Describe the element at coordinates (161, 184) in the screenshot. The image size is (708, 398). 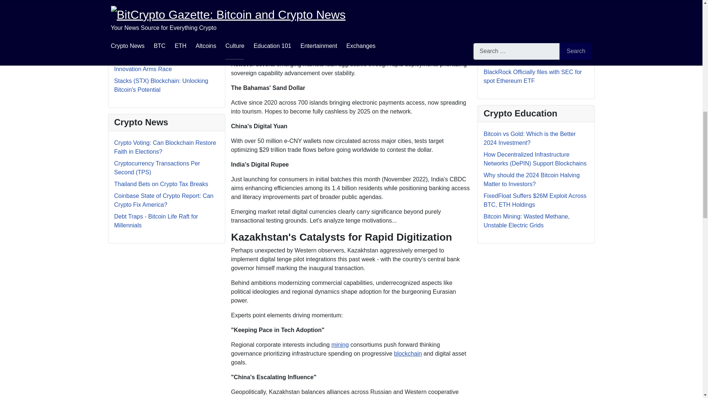
I see `Thailand Bets on Crypto Tax Breaks` at that location.